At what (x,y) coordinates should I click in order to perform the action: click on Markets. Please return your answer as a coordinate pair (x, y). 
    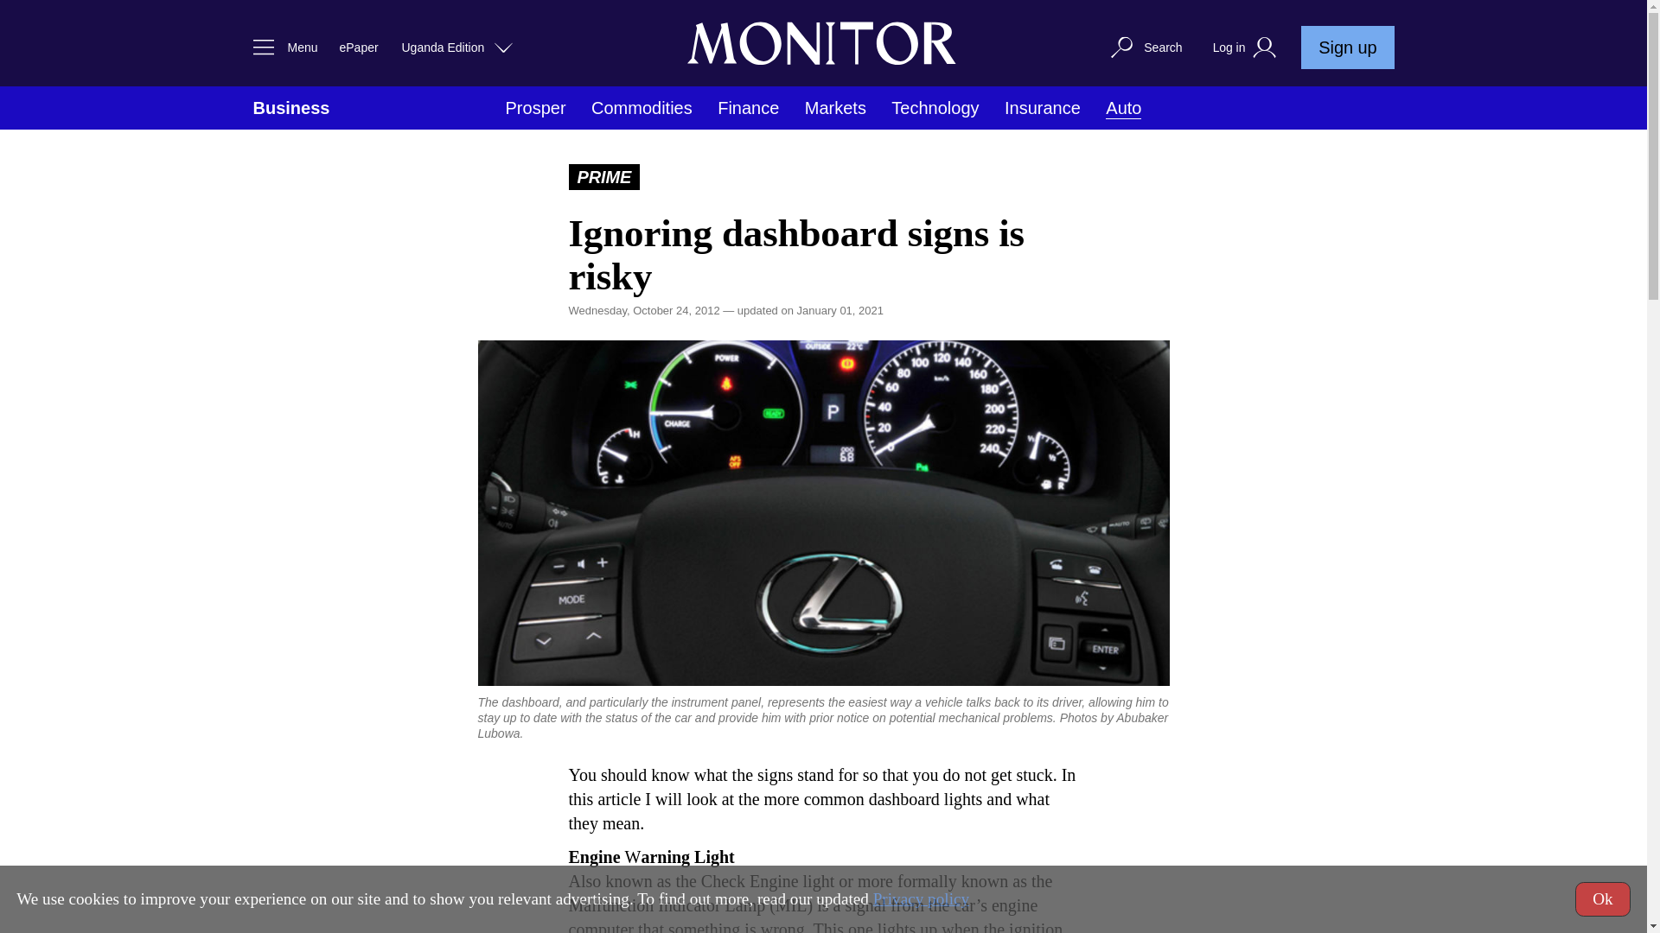
    Looking at the image, I should click on (835, 108).